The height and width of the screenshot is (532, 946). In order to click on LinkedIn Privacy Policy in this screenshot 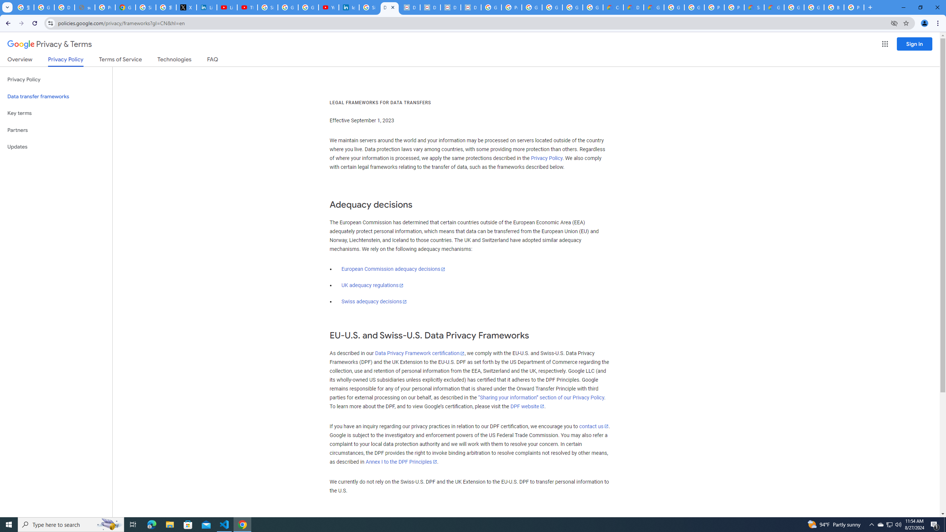, I will do `click(207, 7)`.